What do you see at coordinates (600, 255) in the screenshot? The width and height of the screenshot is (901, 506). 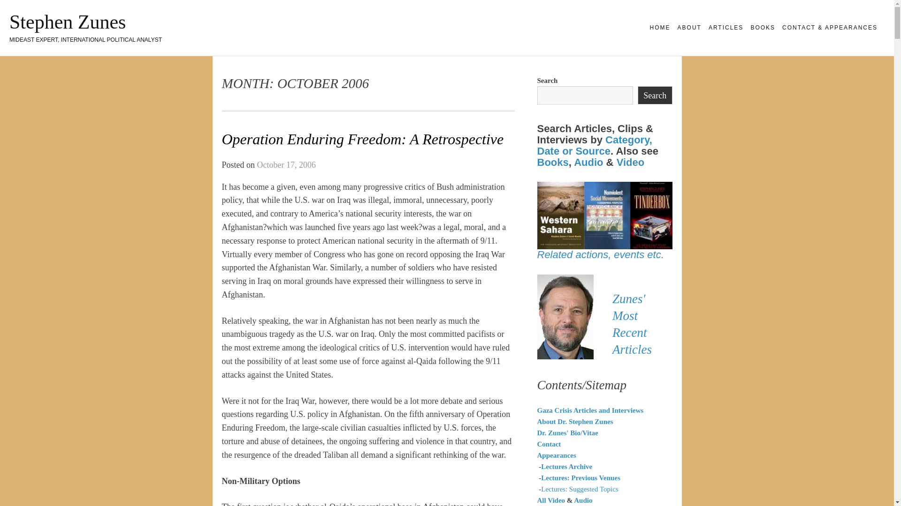 I see `Related actions, events etc.` at bounding box center [600, 255].